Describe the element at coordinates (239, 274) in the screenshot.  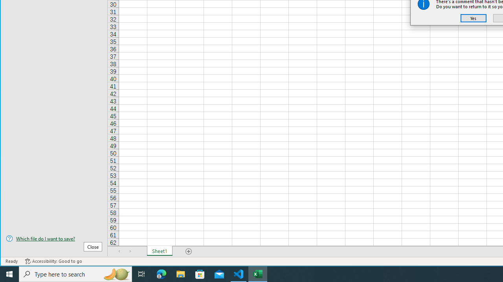
I see `Visual Studio Code - 1 running window` at that location.